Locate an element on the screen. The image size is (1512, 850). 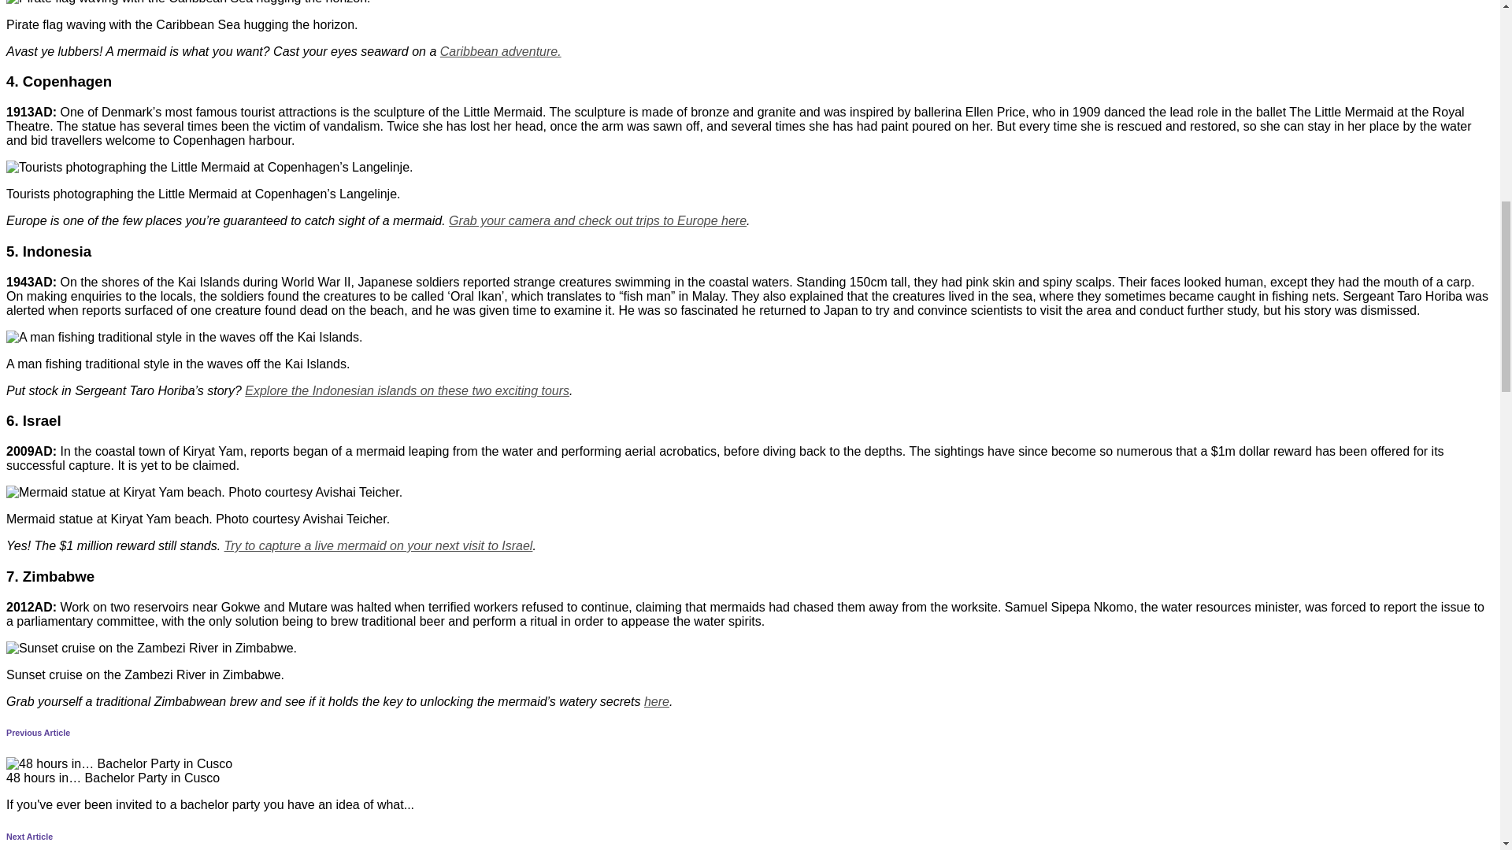
Caribbean adventure. is located at coordinates (500, 52).